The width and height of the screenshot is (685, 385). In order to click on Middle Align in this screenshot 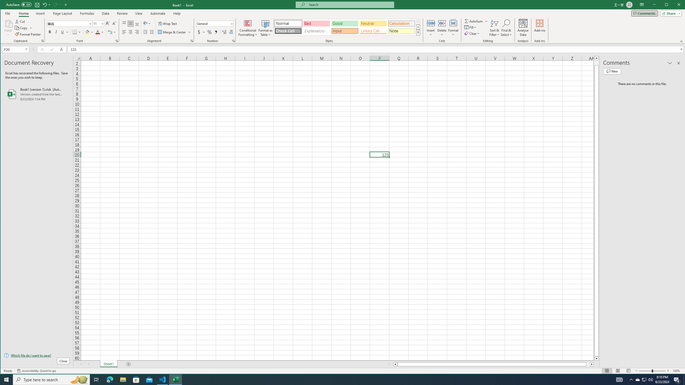, I will do `click(131, 24)`.